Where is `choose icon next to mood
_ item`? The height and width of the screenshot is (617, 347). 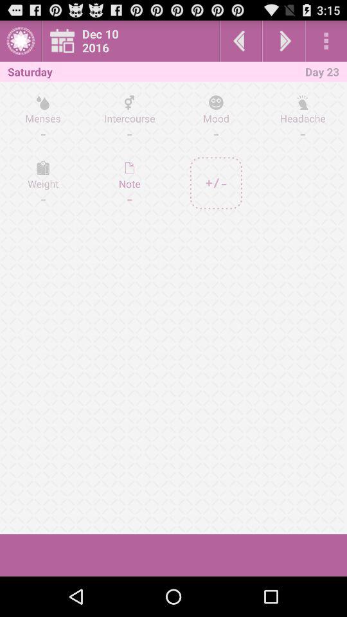
choose icon next to mood
_ item is located at coordinates (130, 118).